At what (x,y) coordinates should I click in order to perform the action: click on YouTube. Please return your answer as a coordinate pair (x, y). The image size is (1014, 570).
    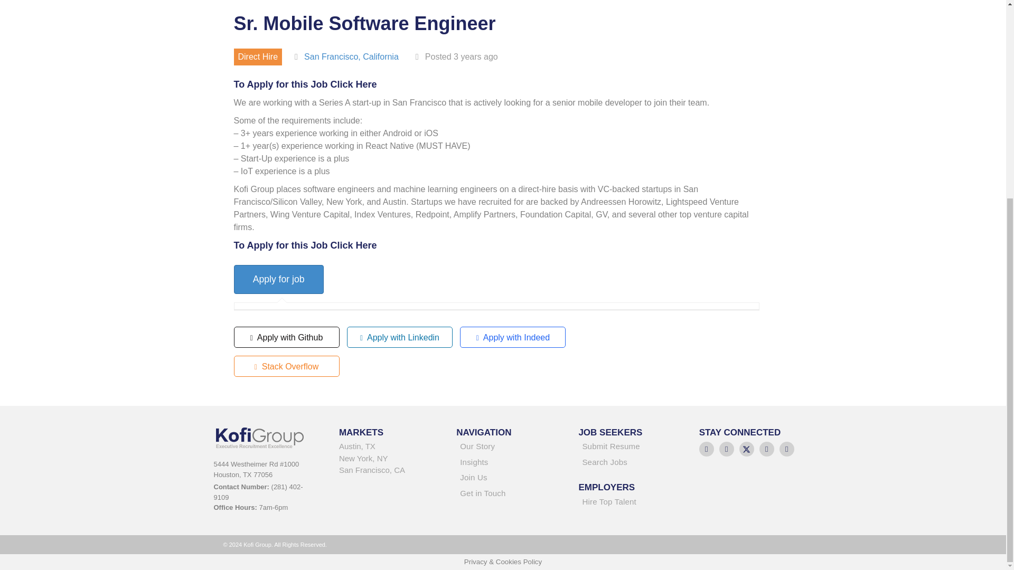
    Looking at the image, I should click on (787, 449).